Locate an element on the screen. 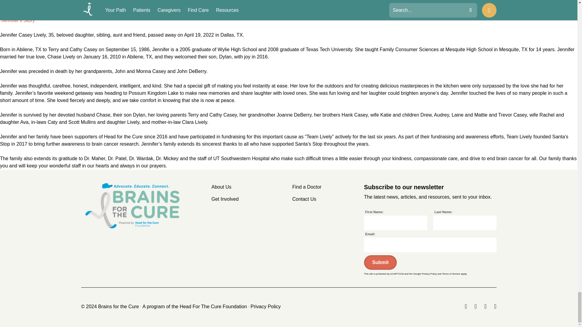  Find a Doctor is located at coordinates (306, 187).